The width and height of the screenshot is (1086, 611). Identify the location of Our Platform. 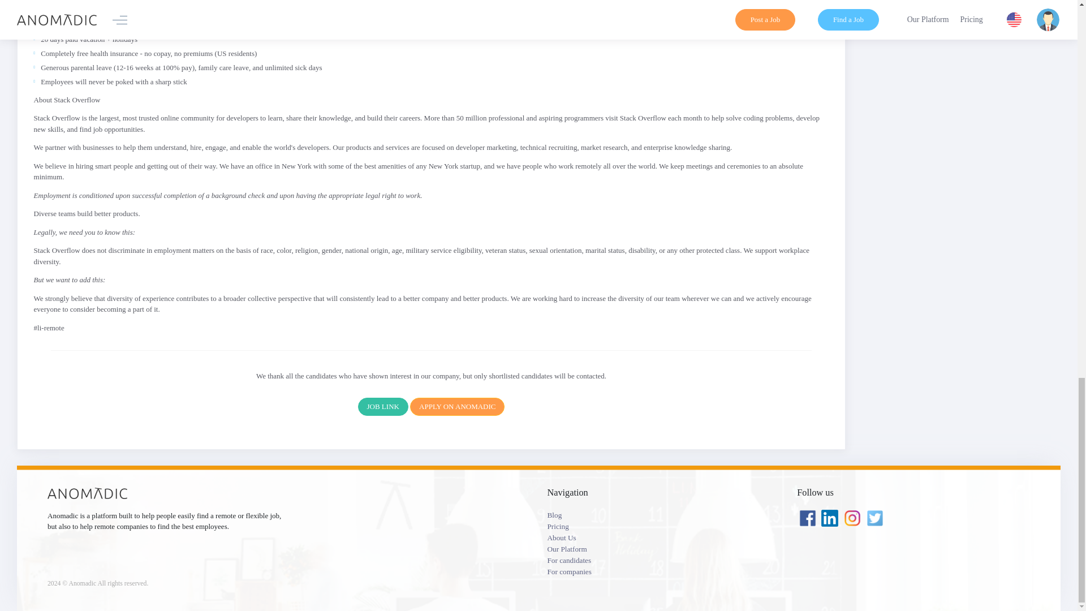
(664, 549).